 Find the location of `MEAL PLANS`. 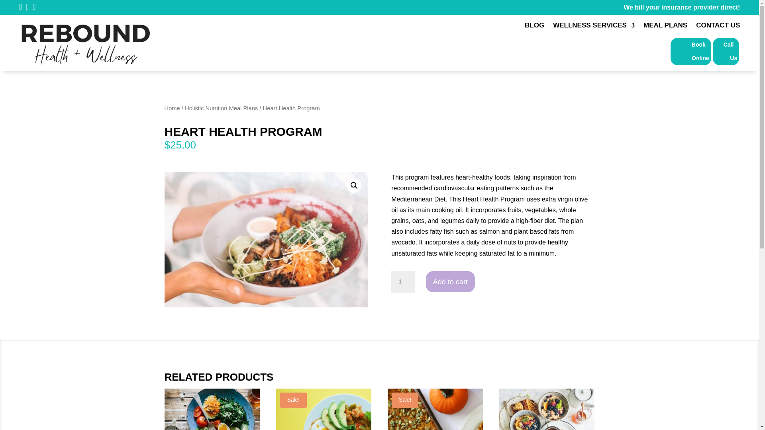

MEAL PLANS is located at coordinates (665, 27).